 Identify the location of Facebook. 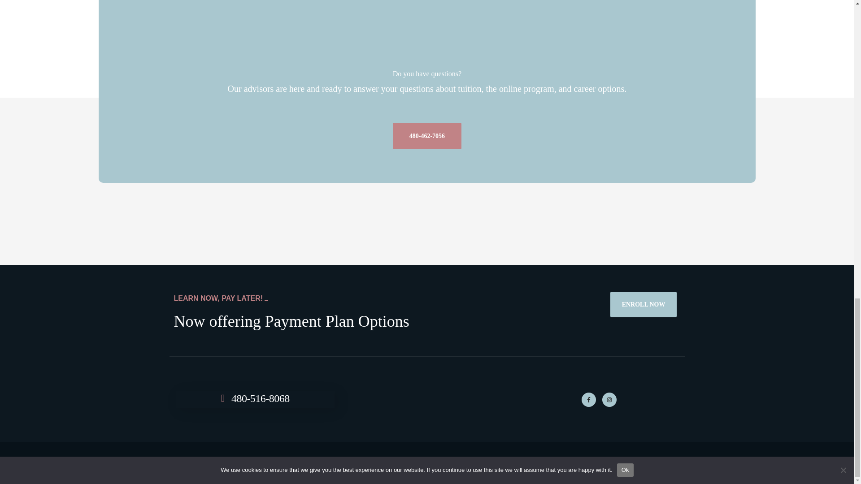
(588, 400).